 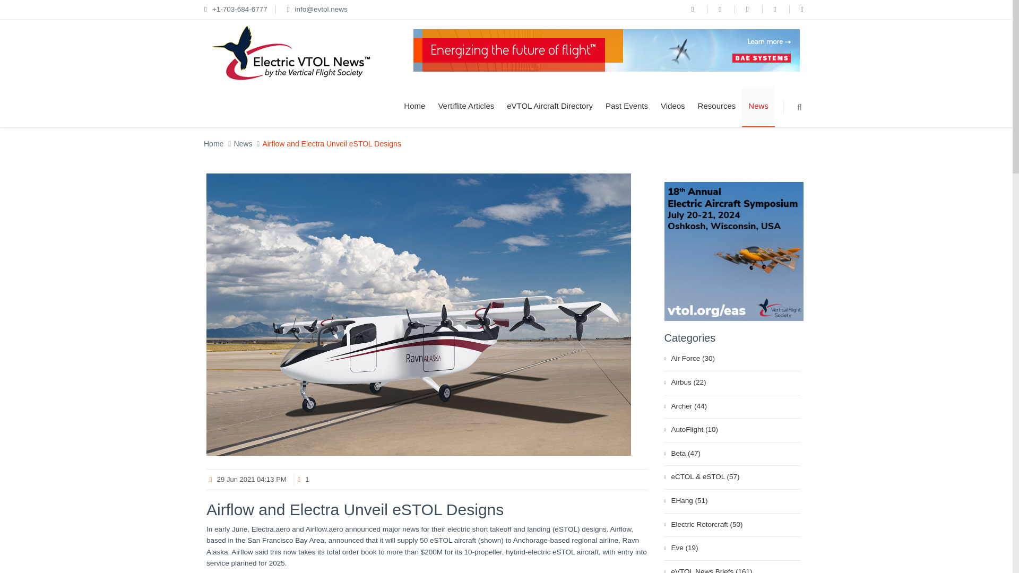 What do you see at coordinates (758, 106) in the screenshot?
I see `News` at bounding box center [758, 106].